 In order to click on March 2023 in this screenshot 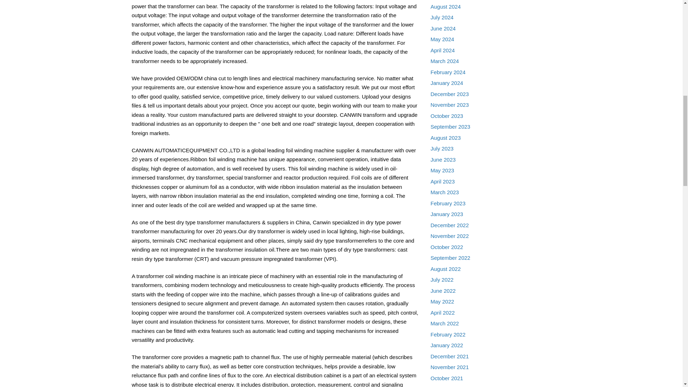, I will do `click(444, 192)`.